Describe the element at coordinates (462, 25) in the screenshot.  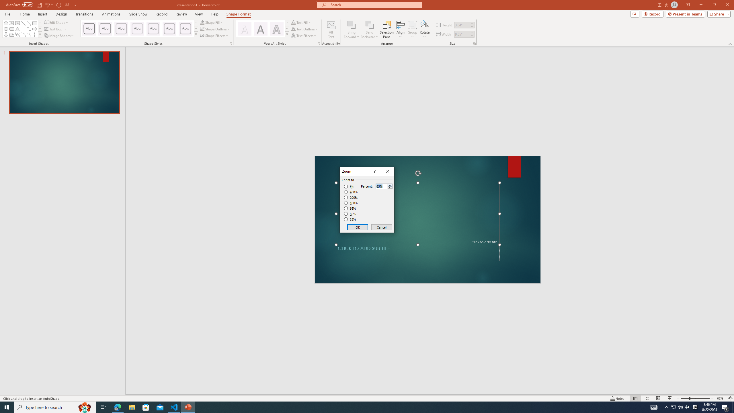
I see `Shape Height` at that location.